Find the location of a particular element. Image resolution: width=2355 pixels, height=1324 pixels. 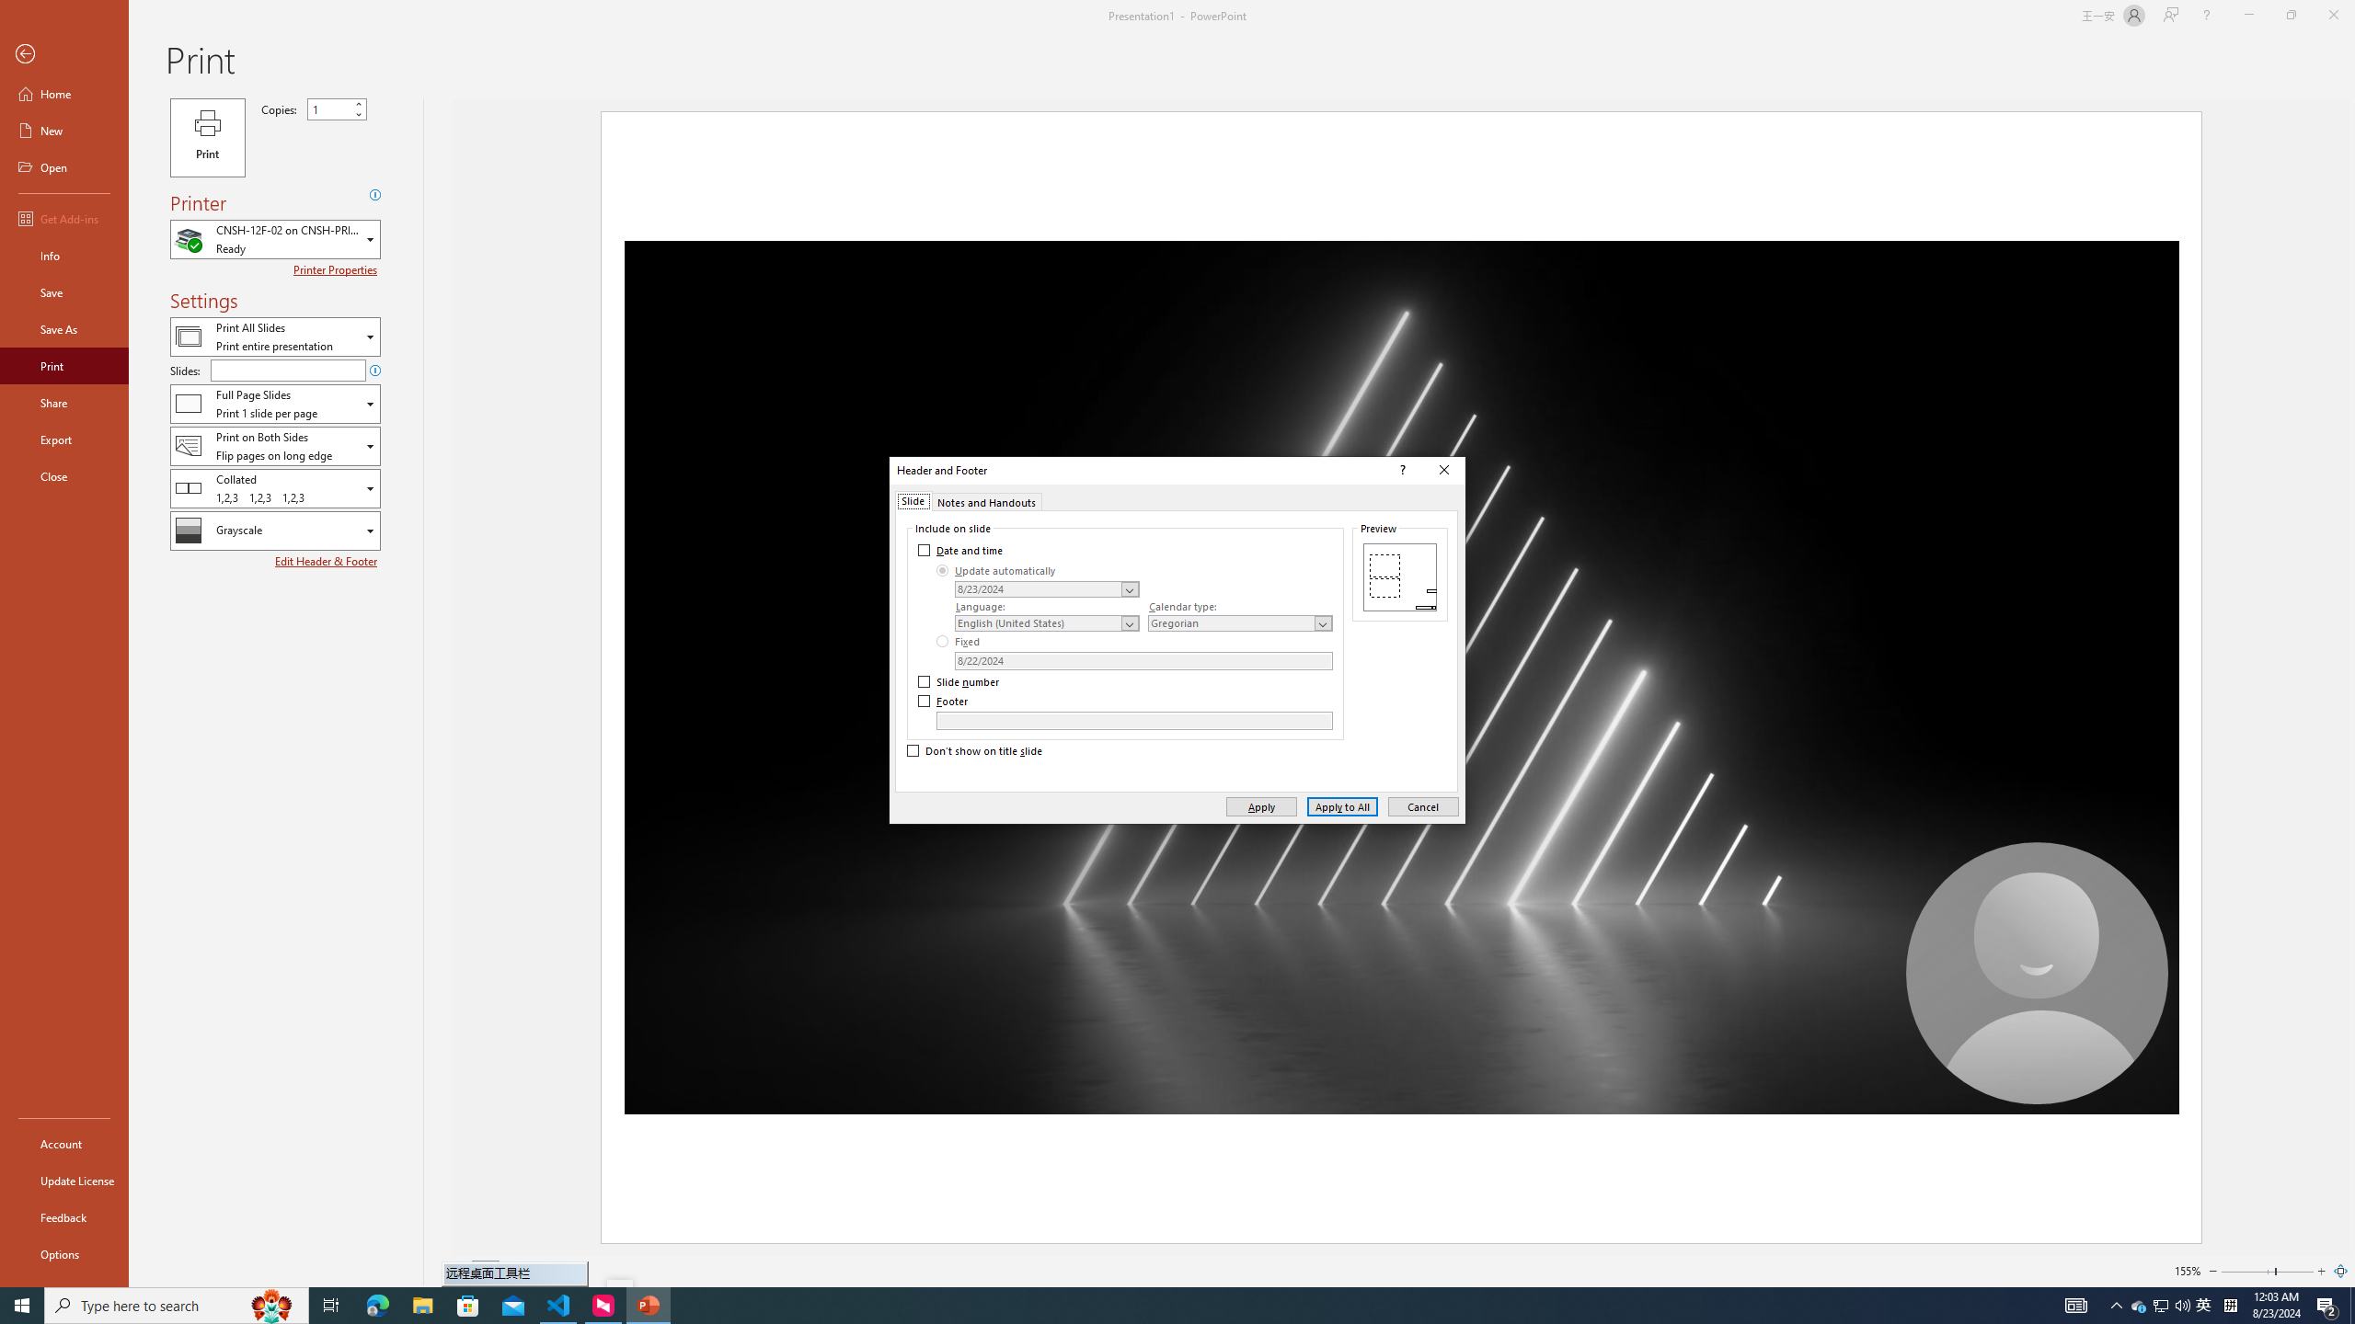

Account is located at coordinates (64, 1144).